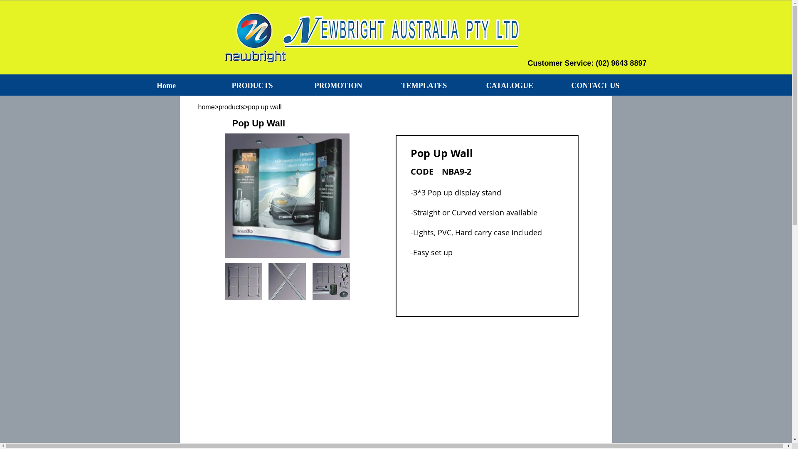 This screenshot has width=798, height=449. I want to click on CONTACT US, so click(596, 86).